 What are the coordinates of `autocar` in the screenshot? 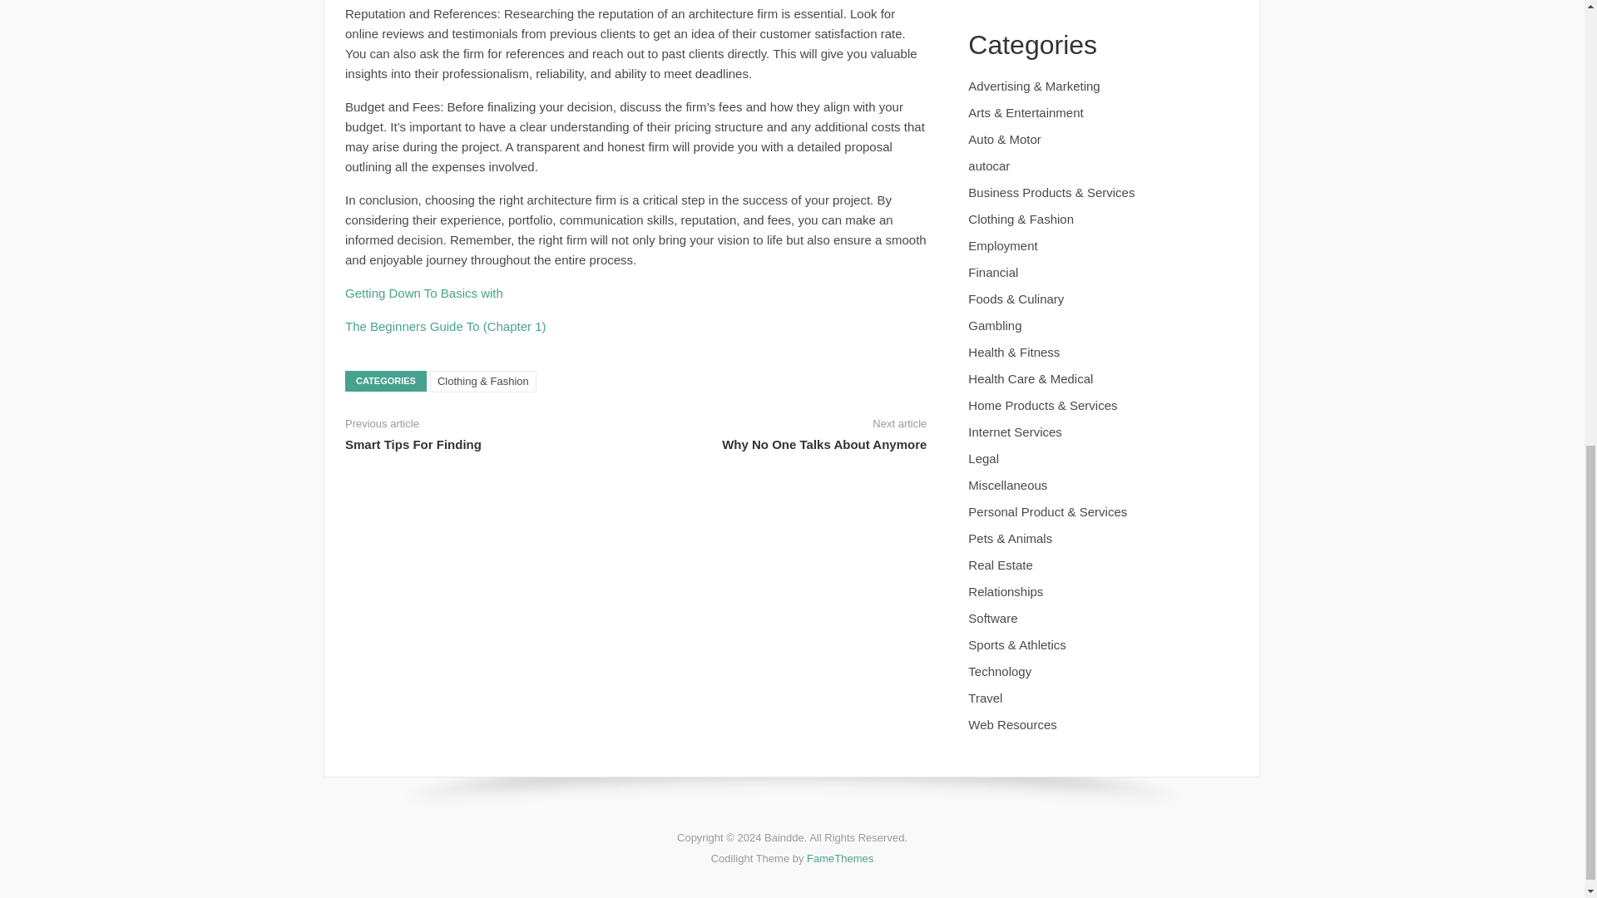 It's located at (988, 166).